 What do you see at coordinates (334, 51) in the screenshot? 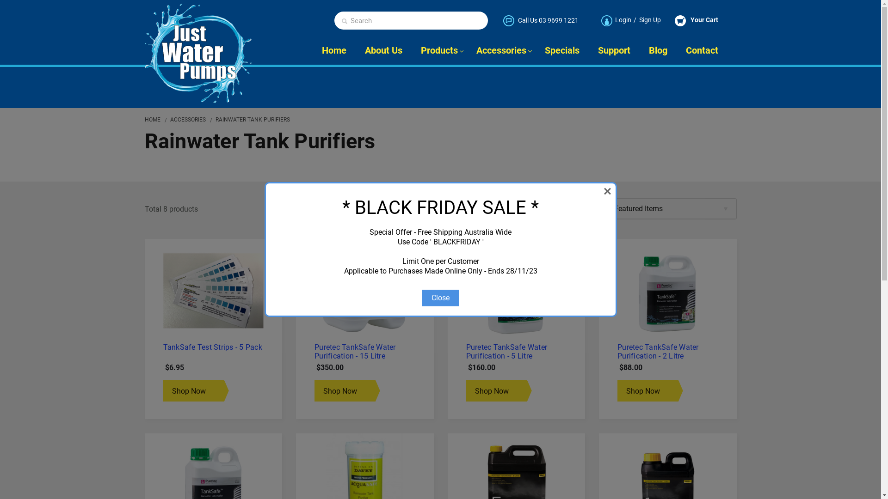
I see `Home` at bounding box center [334, 51].